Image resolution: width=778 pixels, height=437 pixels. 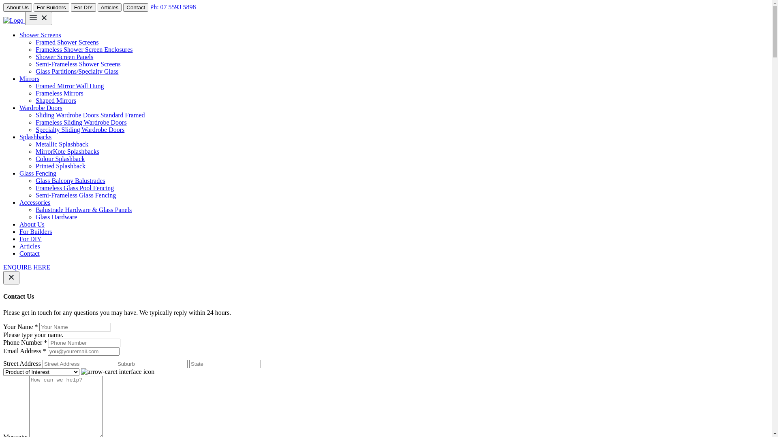 What do you see at coordinates (71, 180) in the screenshot?
I see `Glass Balcony Balustrades` at bounding box center [71, 180].